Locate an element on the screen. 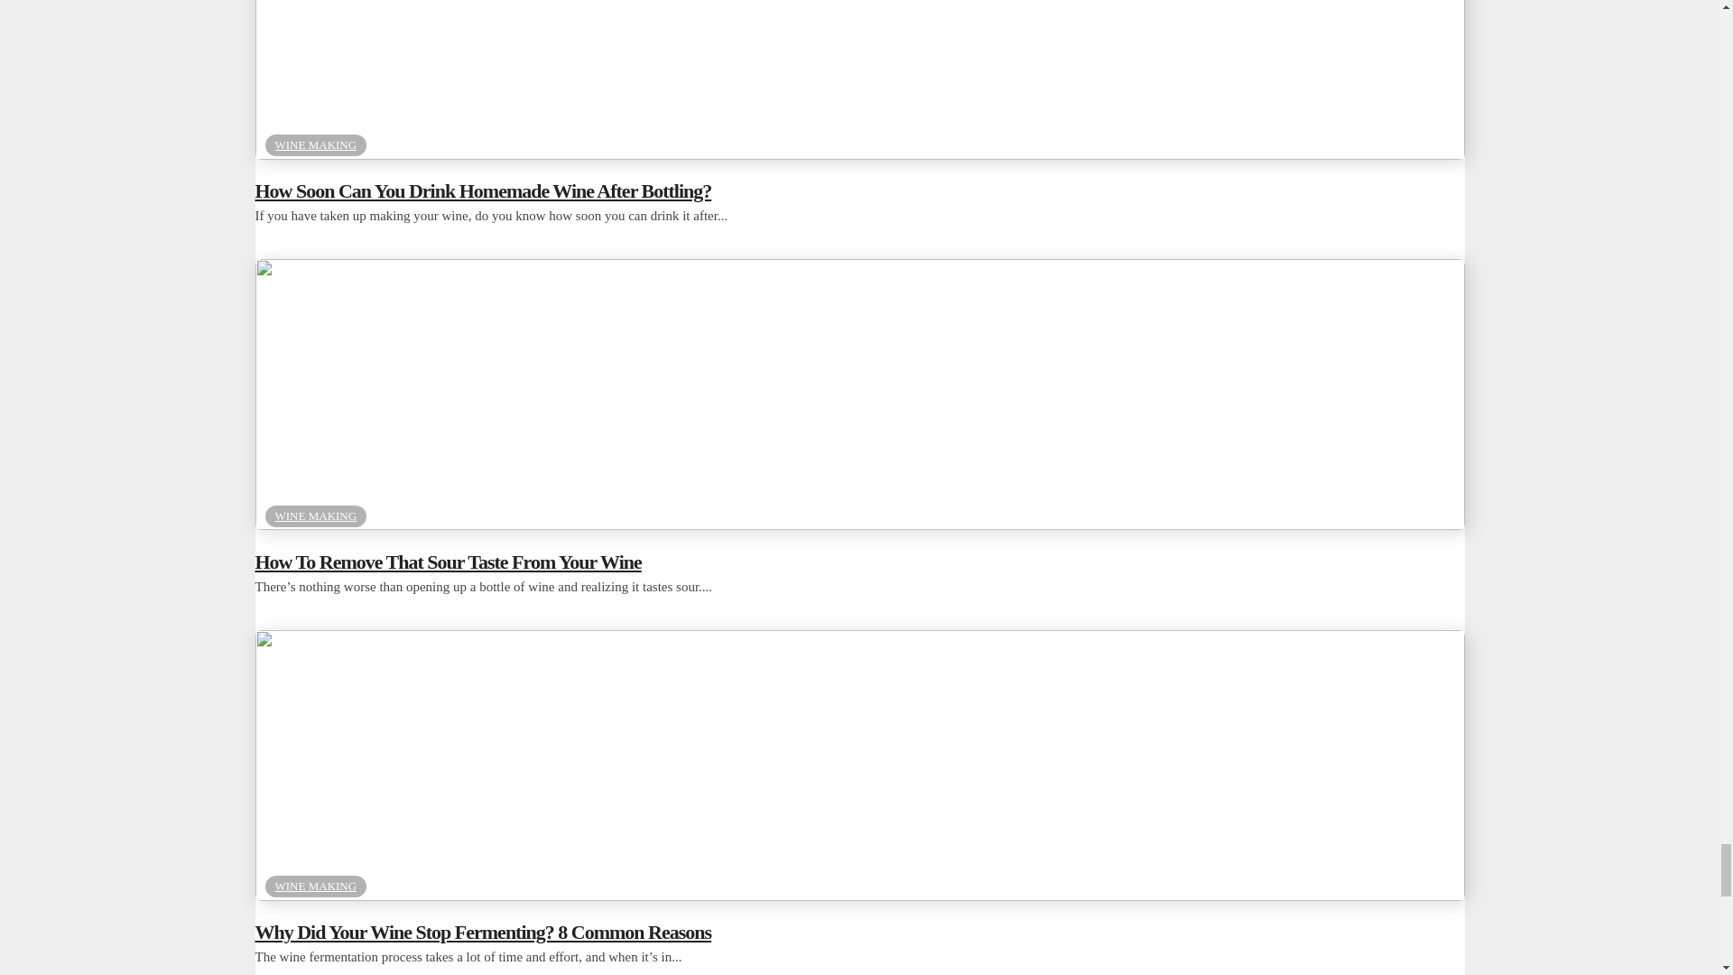 The image size is (1733, 975). How Soon Can You Drink Homemade Wine After Bottling? is located at coordinates (859, 153).